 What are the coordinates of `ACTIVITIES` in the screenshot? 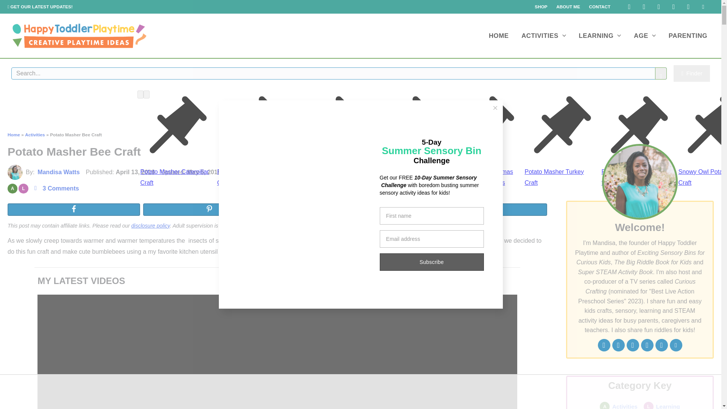 It's located at (543, 36).